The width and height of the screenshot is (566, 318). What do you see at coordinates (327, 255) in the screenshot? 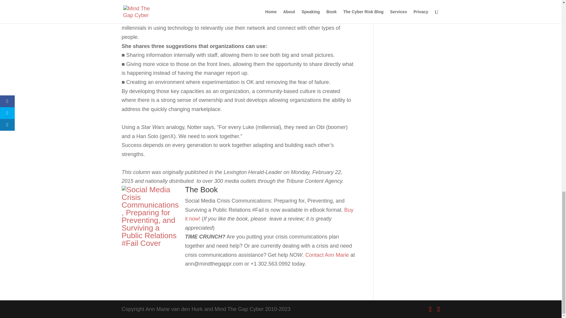
I see `Mind The Gap Public Relations Firm Contact` at bounding box center [327, 255].